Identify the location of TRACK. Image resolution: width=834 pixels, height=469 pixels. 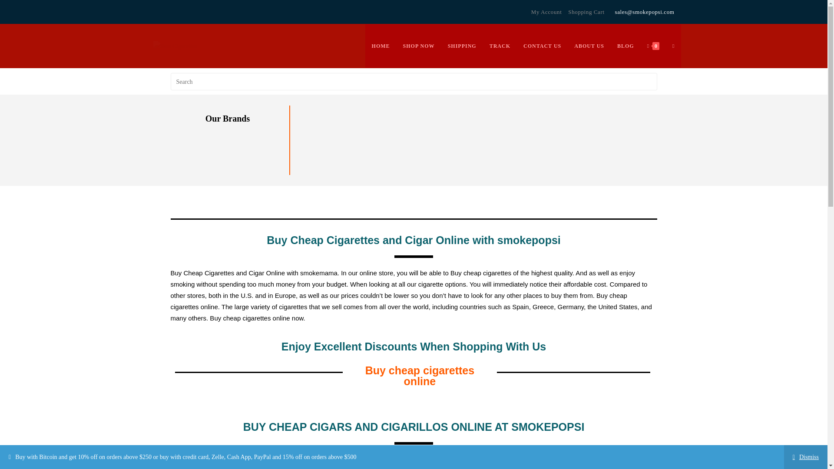
(500, 46).